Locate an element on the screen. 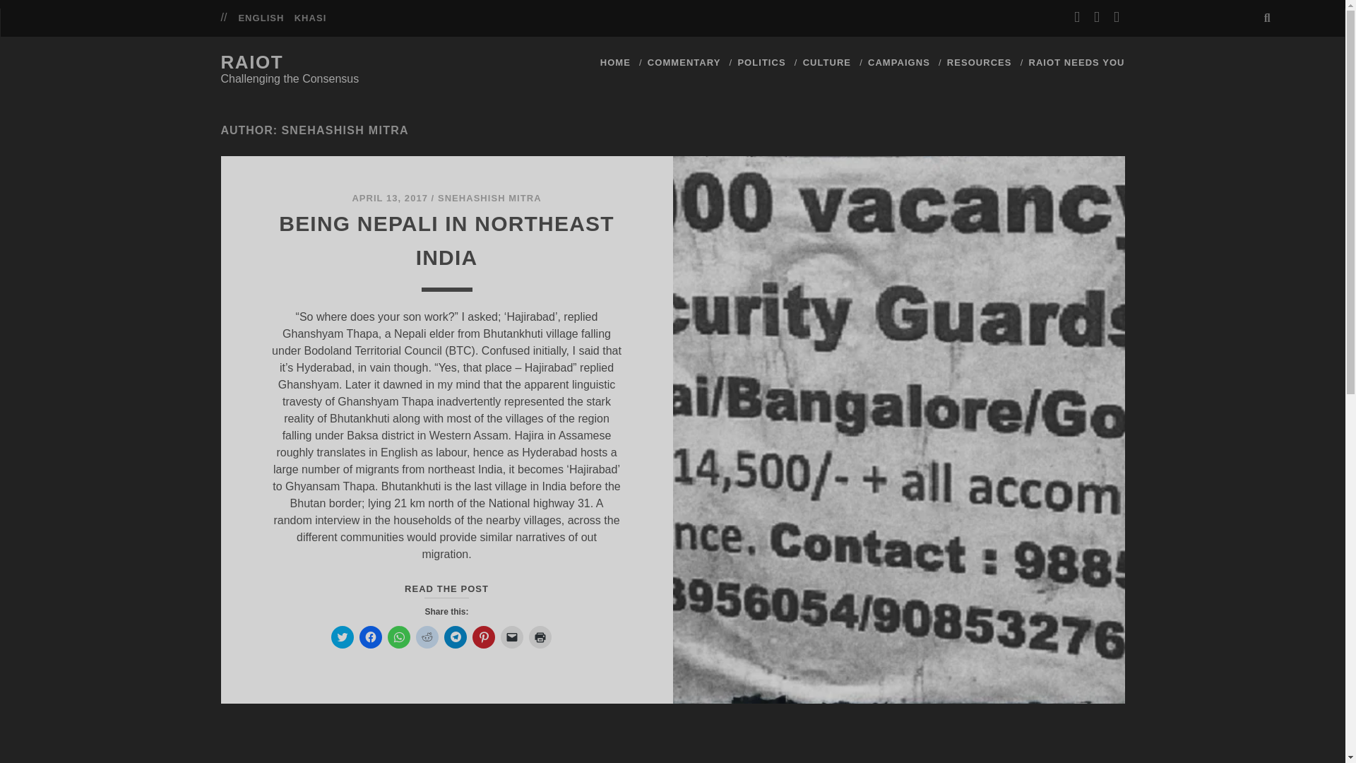  RAIOT NEEDS YOU is located at coordinates (1076, 62).